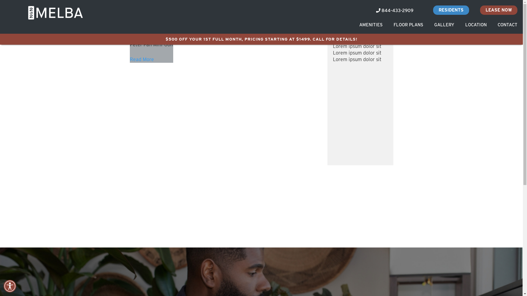 This screenshot has width=527, height=296. Describe the element at coordinates (476, 25) in the screenshot. I see `LOCATION` at that location.